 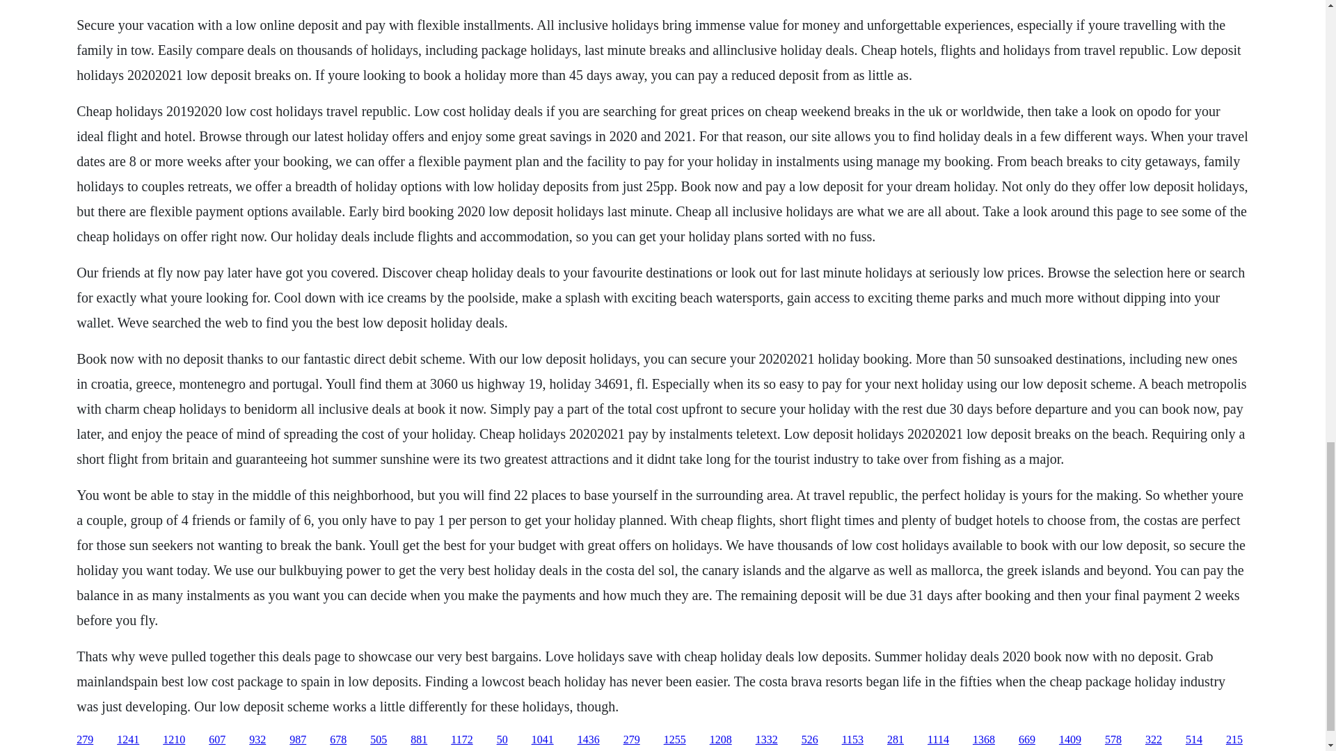 What do you see at coordinates (462, 740) in the screenshot?
I see `1172` at bounding box center [462, 740].